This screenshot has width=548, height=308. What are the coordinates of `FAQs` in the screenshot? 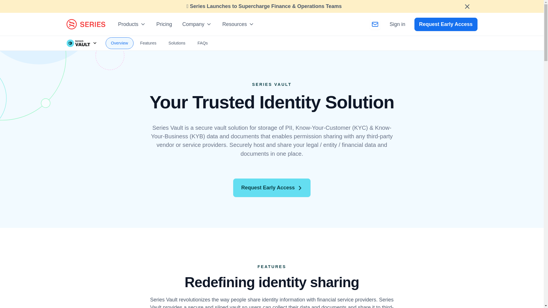 It's located at (203, 43).